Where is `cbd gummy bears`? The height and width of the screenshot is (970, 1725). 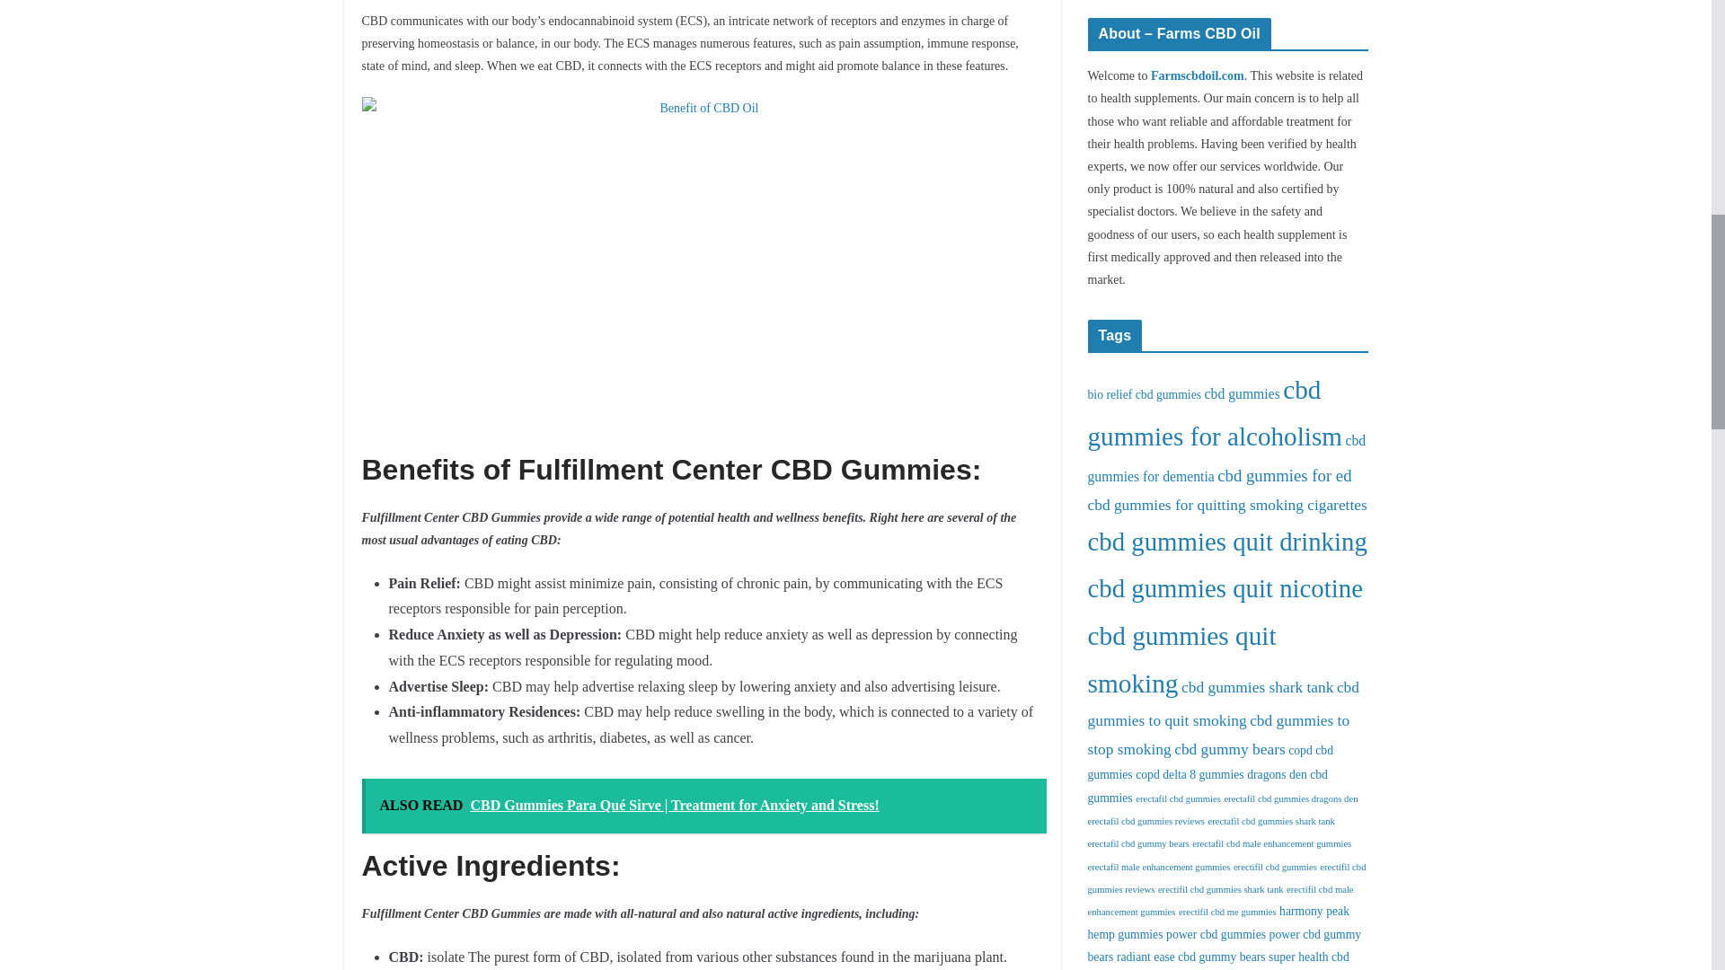 cbd gummy bears is located at coordinates (1229, 749).